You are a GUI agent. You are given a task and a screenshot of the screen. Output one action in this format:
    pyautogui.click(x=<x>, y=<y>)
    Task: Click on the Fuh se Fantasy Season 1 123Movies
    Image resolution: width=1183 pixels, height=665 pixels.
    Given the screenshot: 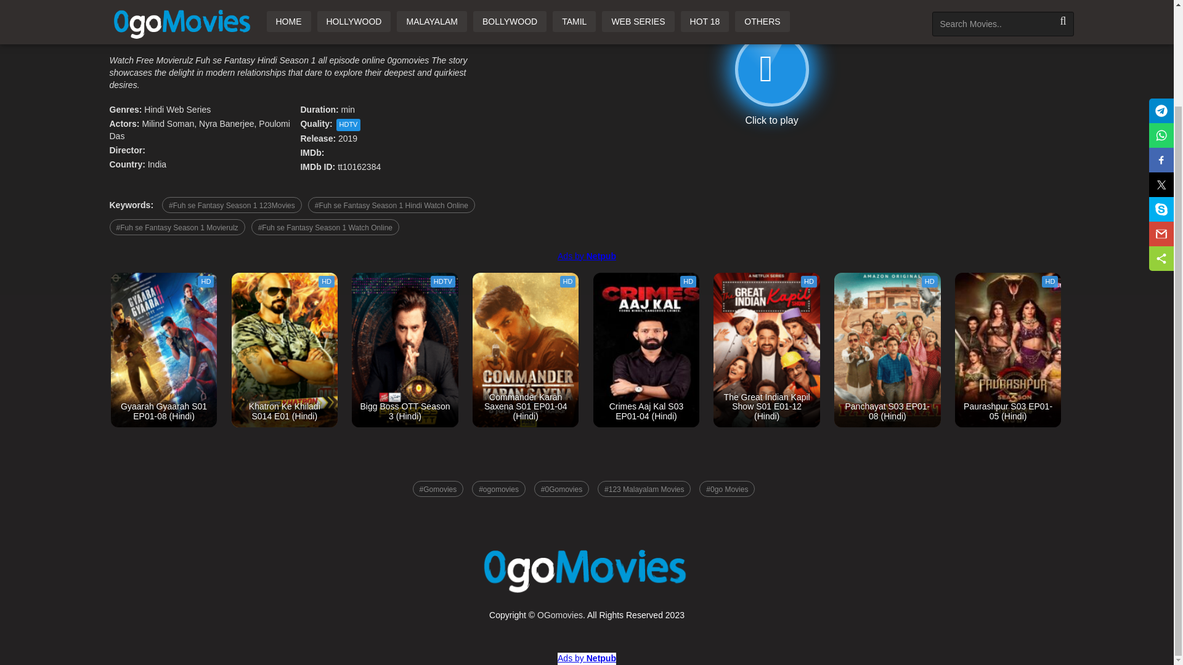 What is the action you would take?
    pyautogui.click(x=232, y=204)
    